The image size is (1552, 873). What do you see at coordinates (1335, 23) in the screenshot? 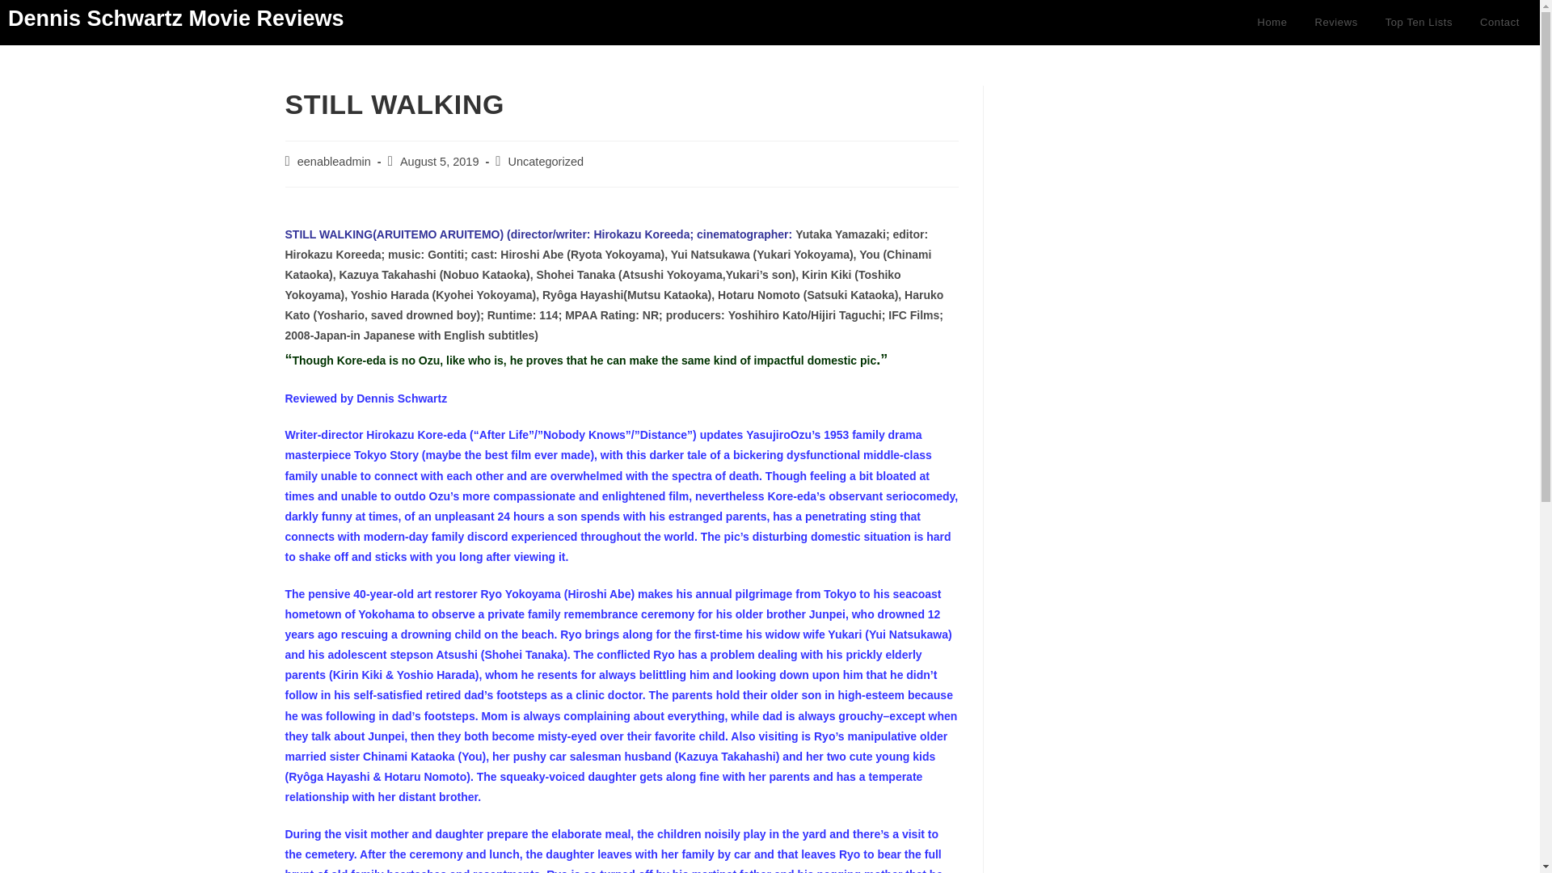
I see `Reviews` at bounding box center [1335, 23].